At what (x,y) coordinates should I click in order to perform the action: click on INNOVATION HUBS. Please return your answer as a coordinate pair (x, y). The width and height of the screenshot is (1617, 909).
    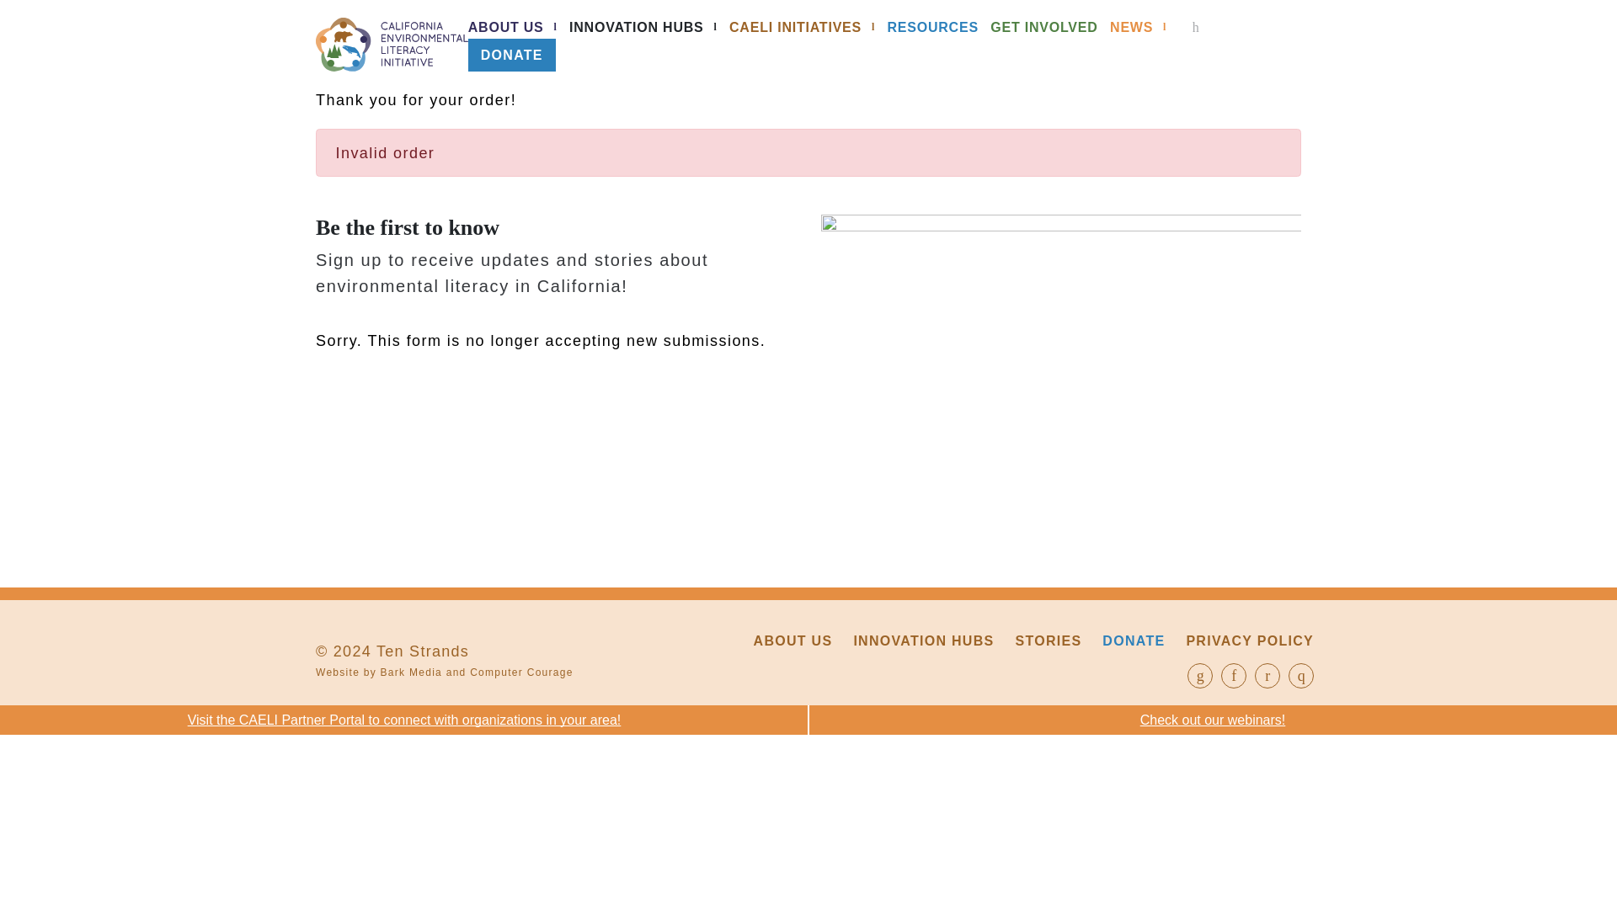
    Looking at the image, I should click on (636, 27).